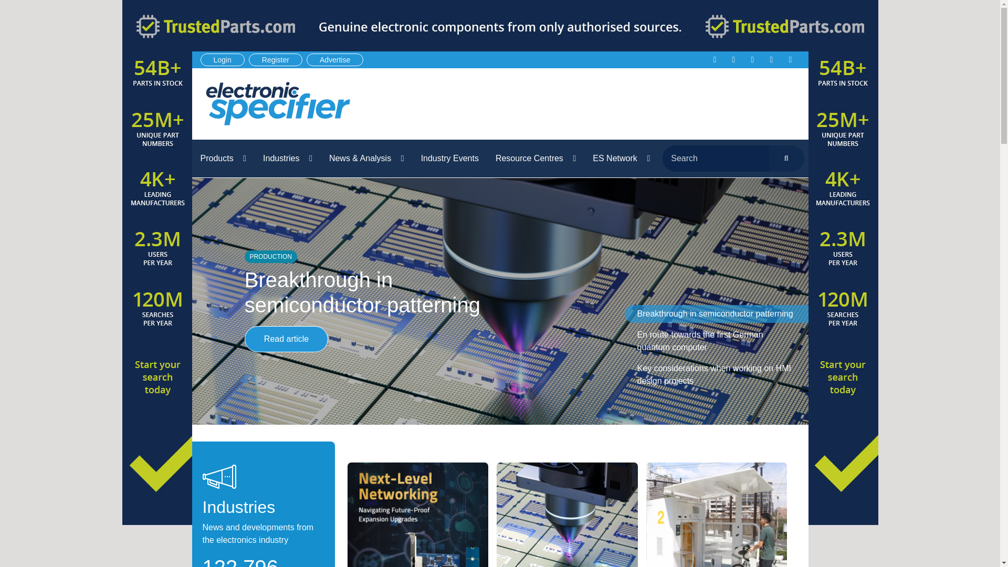 The height and width of the screenshot is (567, 1008). I want to click on 3rd party ad content, so click(605, 104).